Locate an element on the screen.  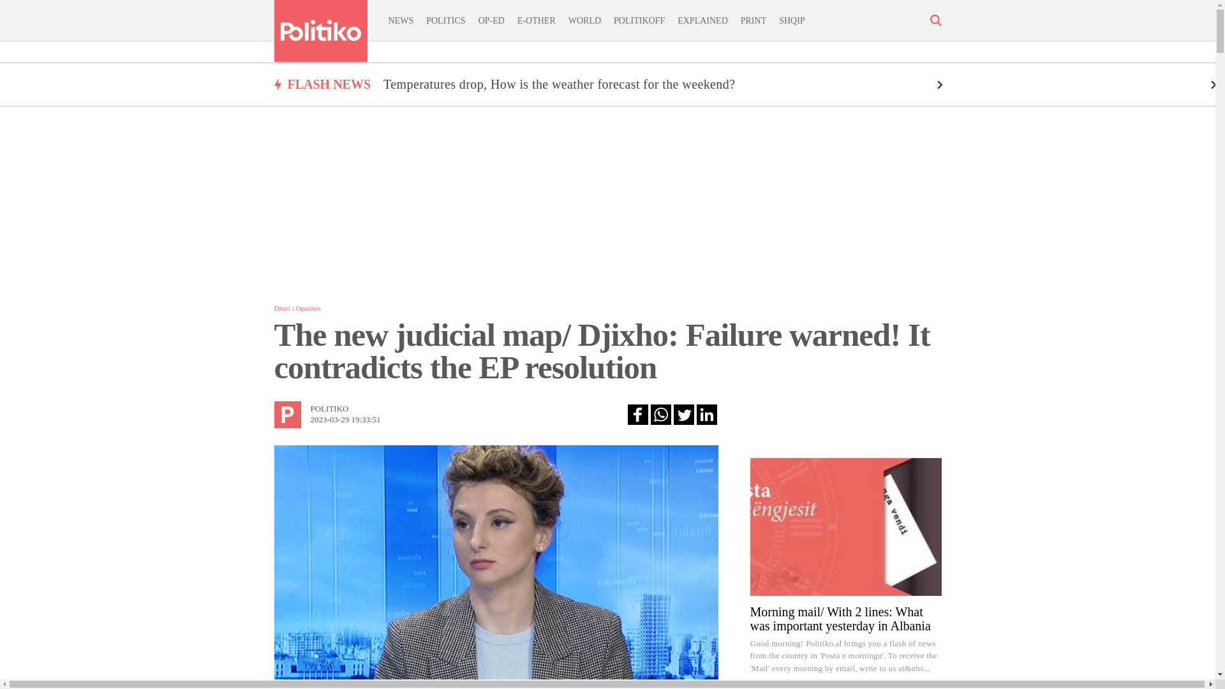
POLITIKOFF is located at coordinates (639, 20).